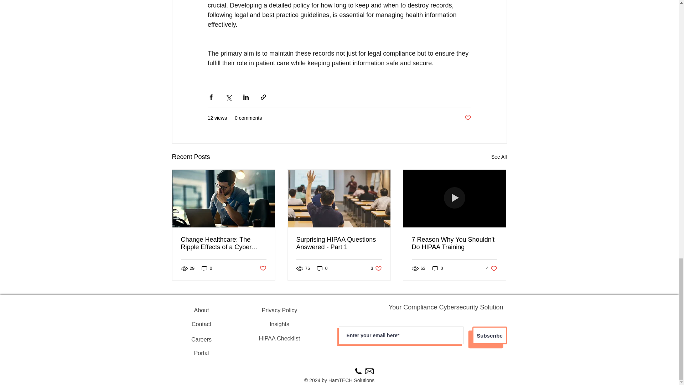  What do you see at coordinates (499, 157) in the screenshot?
I see `About` at bounding box center [499, 157].